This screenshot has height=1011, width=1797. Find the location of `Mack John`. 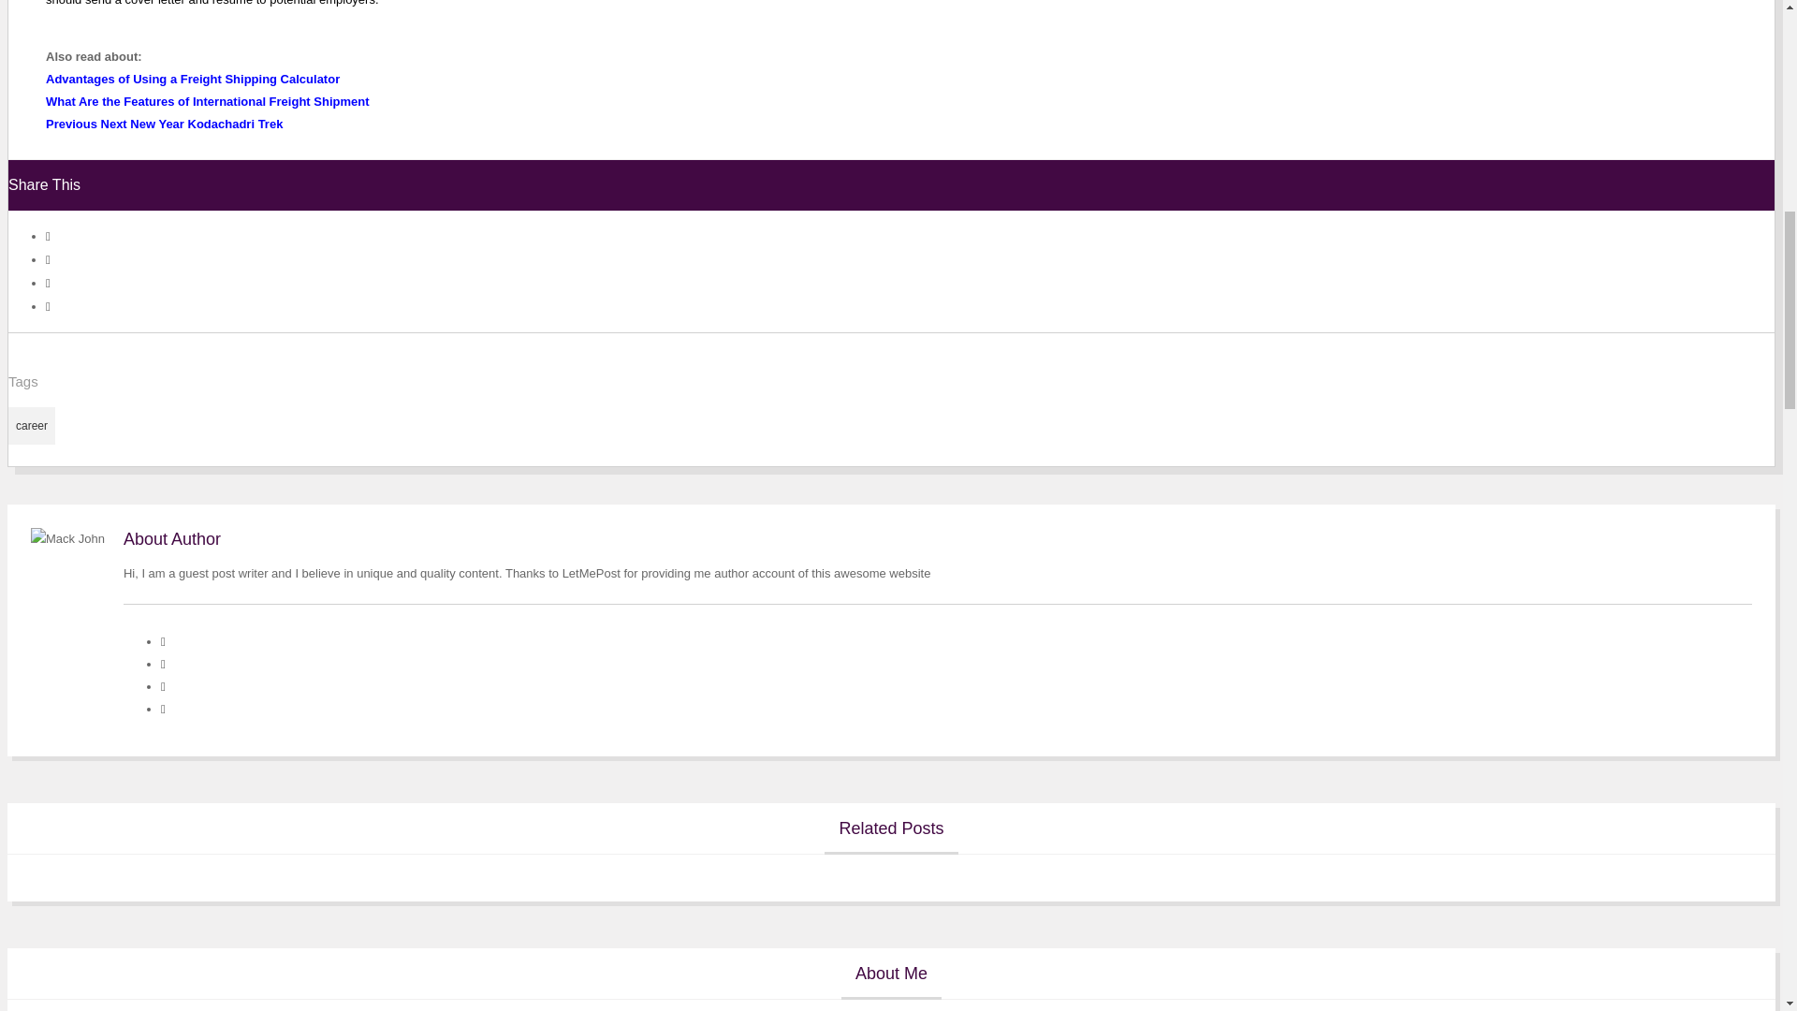

Mack John is located at coordinates (67, 538).